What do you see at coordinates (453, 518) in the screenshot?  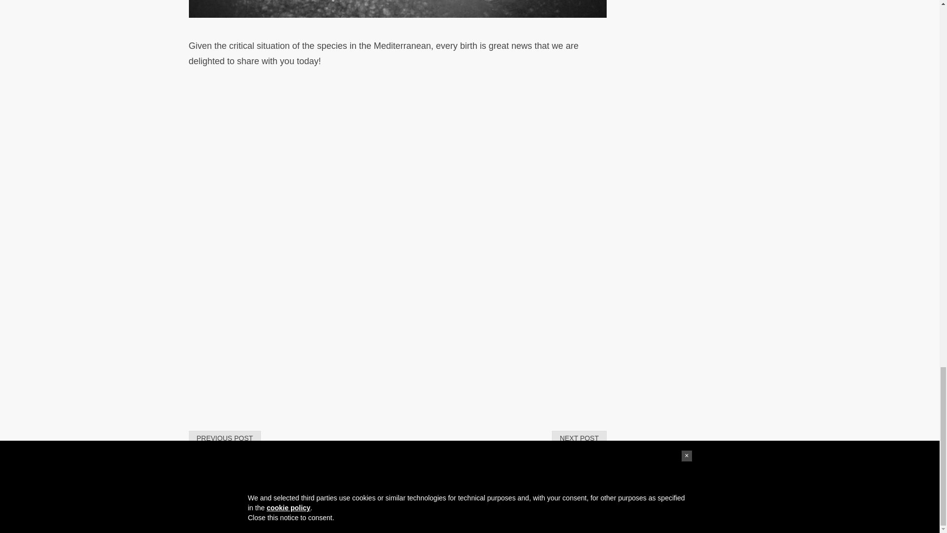 I see `Privacy Policy` at bounding box center [453, 518].